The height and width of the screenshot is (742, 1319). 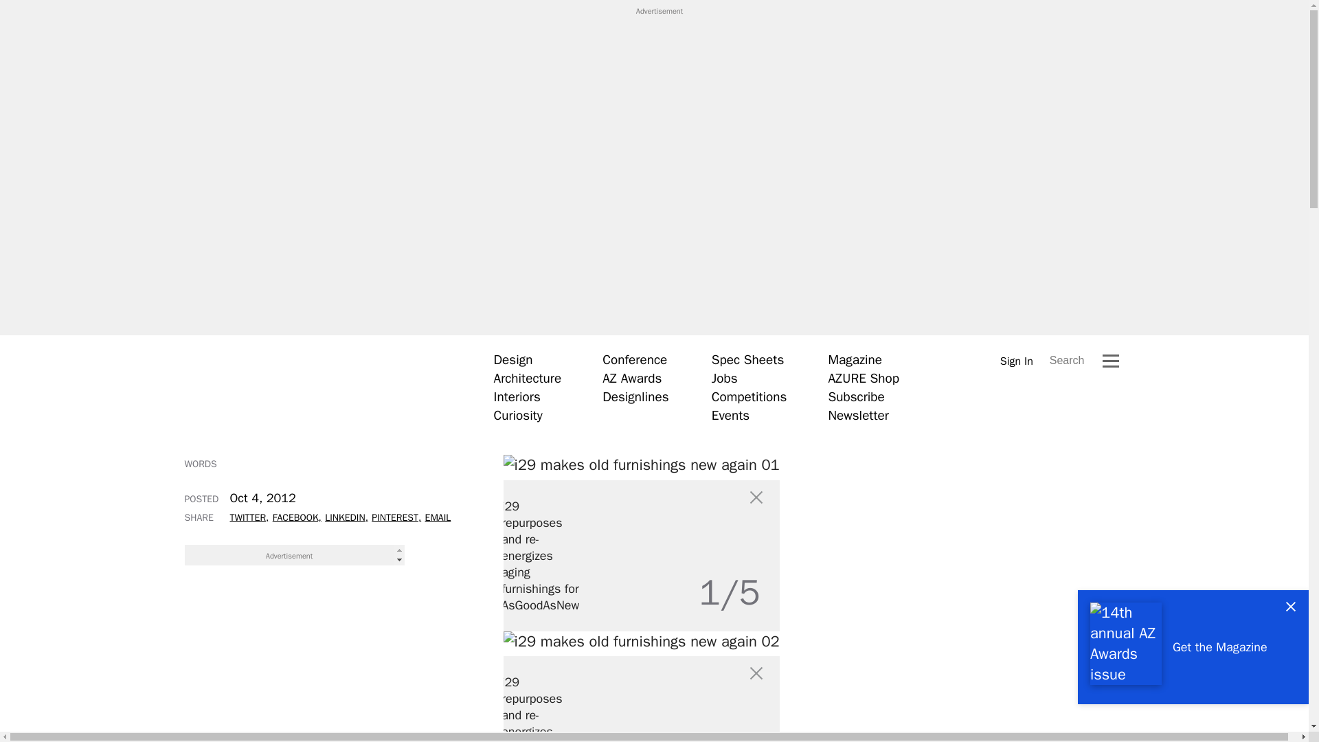 I want to click on Architecture, so click(x=528, y=378).